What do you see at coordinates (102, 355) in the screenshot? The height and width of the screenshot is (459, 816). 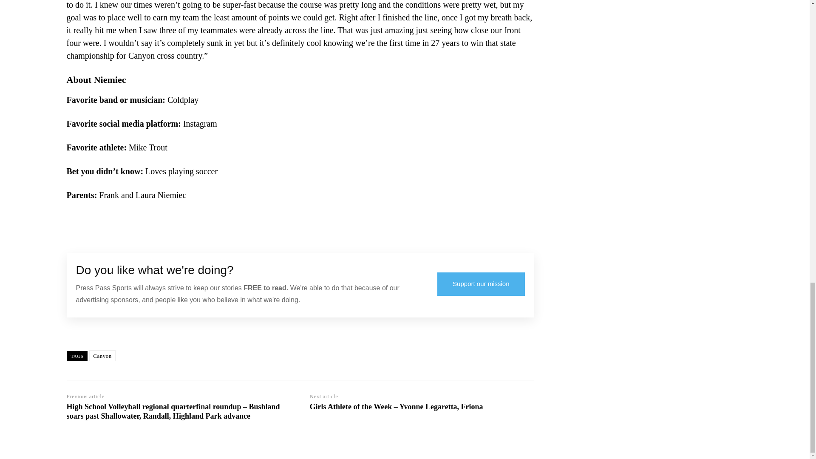 I see `Canyon` at bounding box center [102, 355].